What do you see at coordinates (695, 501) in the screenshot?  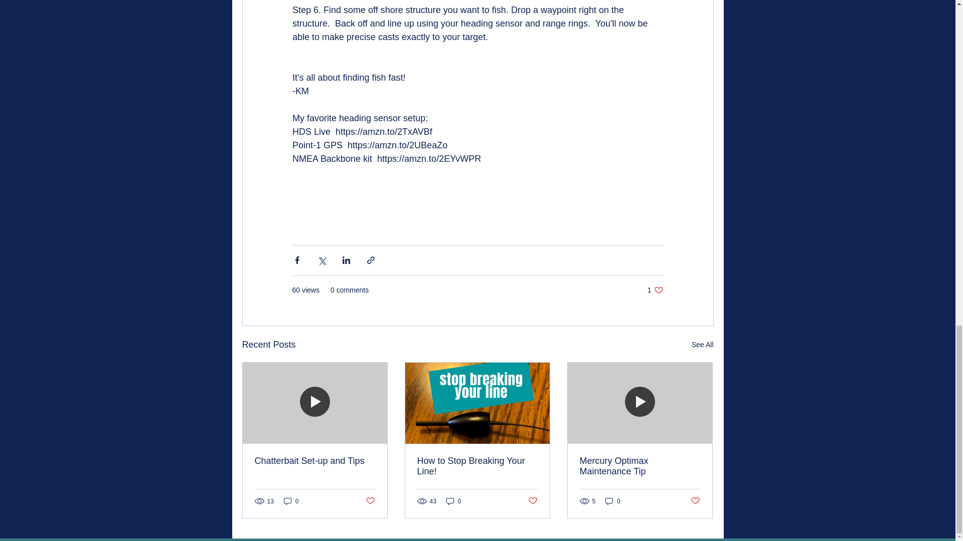 I see `See All` at bounding box center [695, 501].